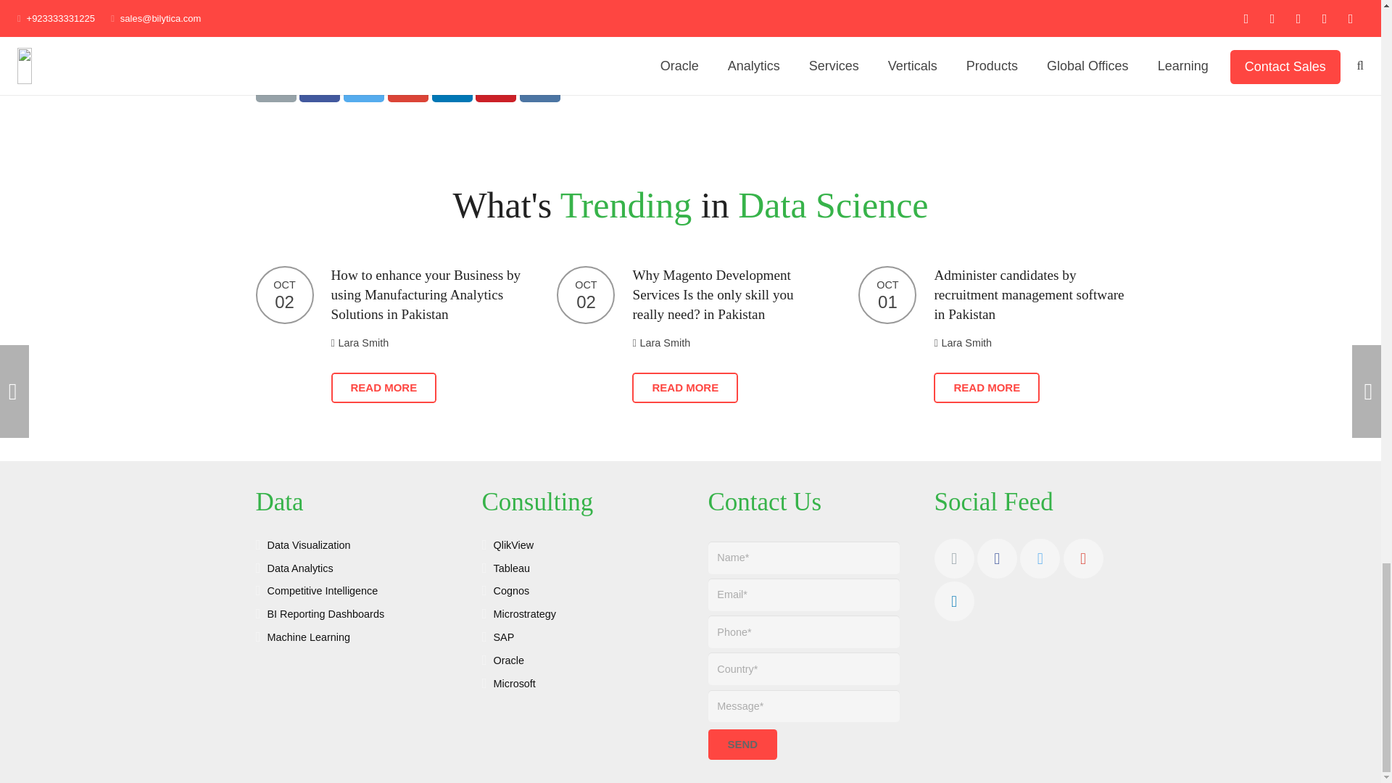 Image resolution: width=1392 pixels, height=783 pixels. Describe the element at coordinates (539, 88) in the screenshot. I see `Share this` at that location.